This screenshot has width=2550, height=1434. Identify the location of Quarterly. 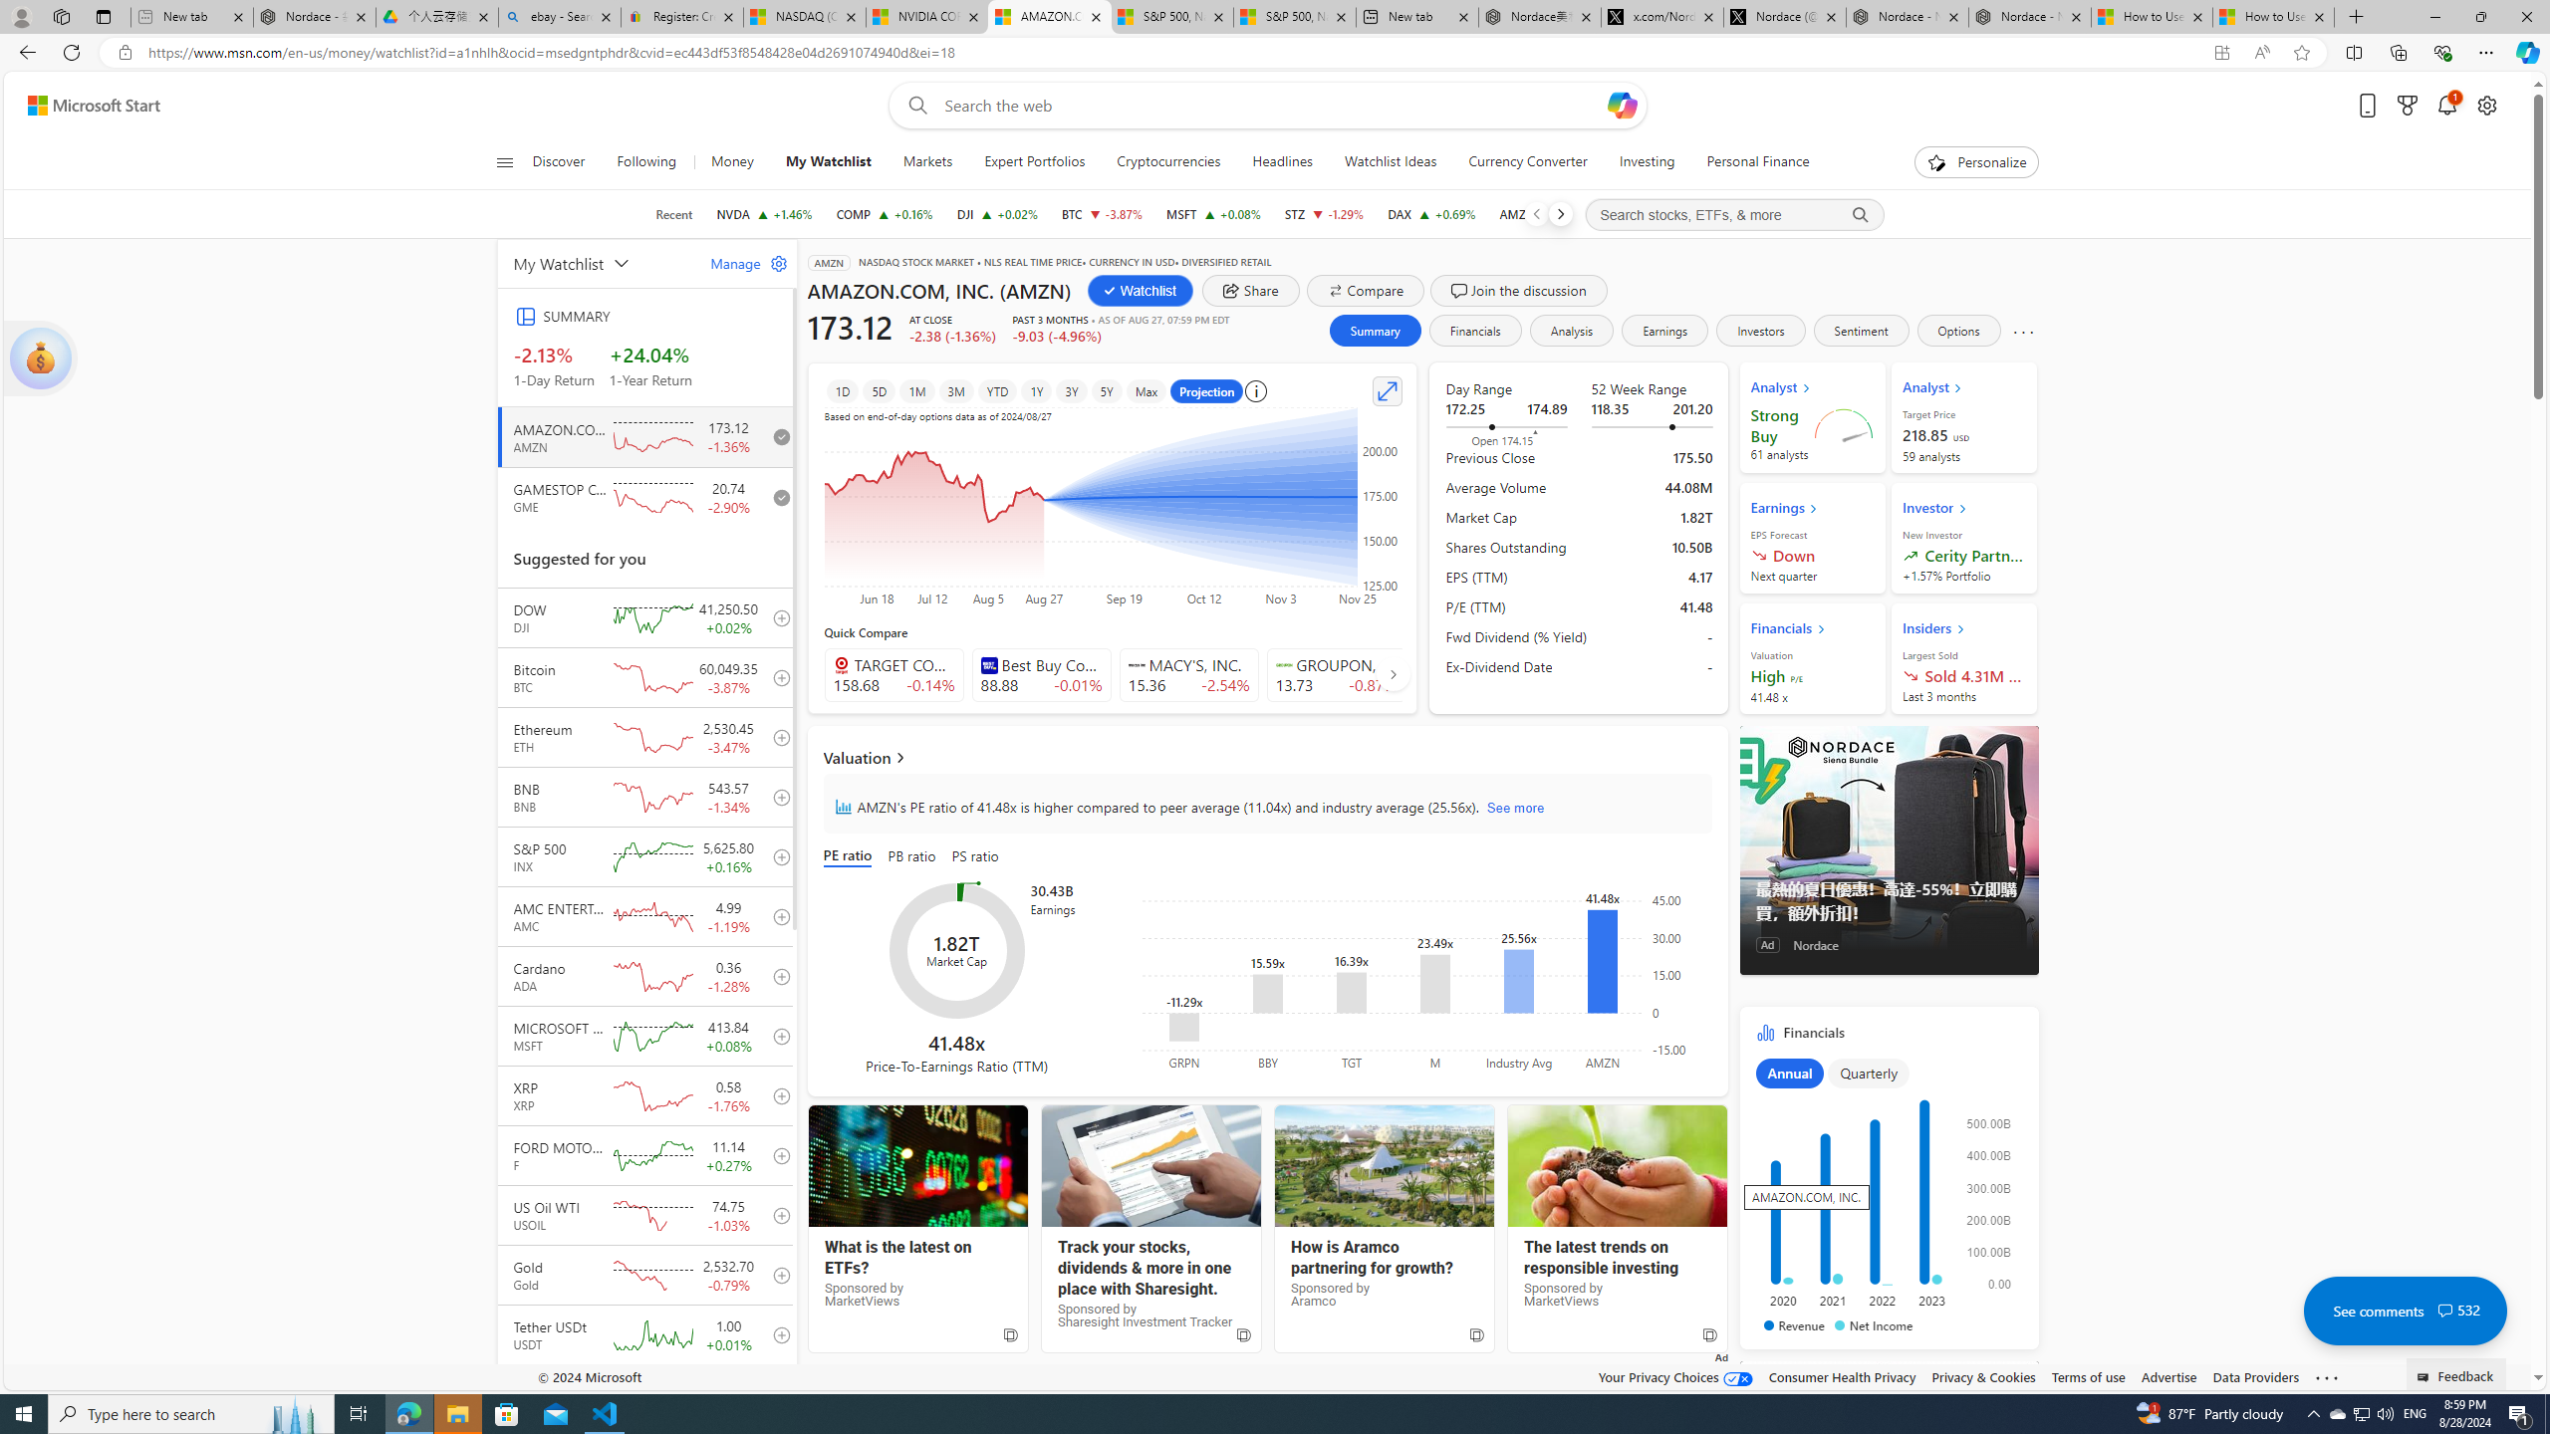
(1869, 1073).